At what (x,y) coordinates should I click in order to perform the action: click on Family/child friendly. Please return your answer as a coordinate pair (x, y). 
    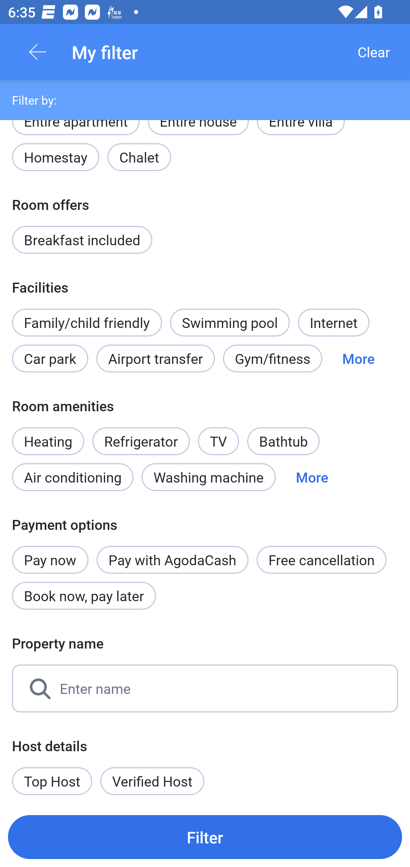
    Looking at the image, I should click on (87, 322).